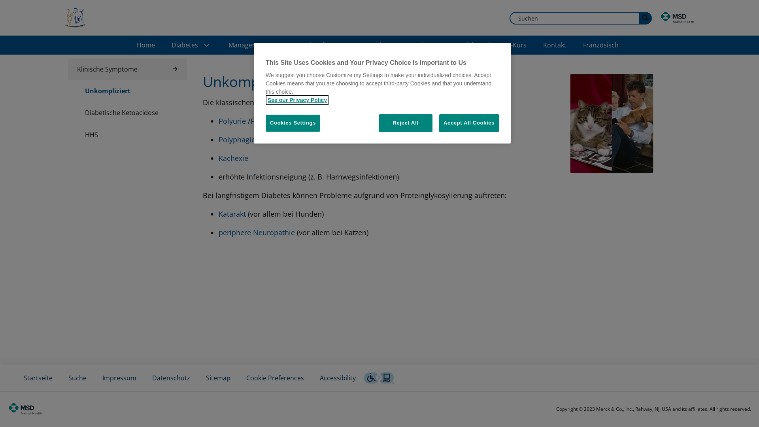 This screenshot has width=759, height=427. Describe the element at coordinates (277, 46) in the screenshot. I see `Toggle Submenu for Management` at that location.